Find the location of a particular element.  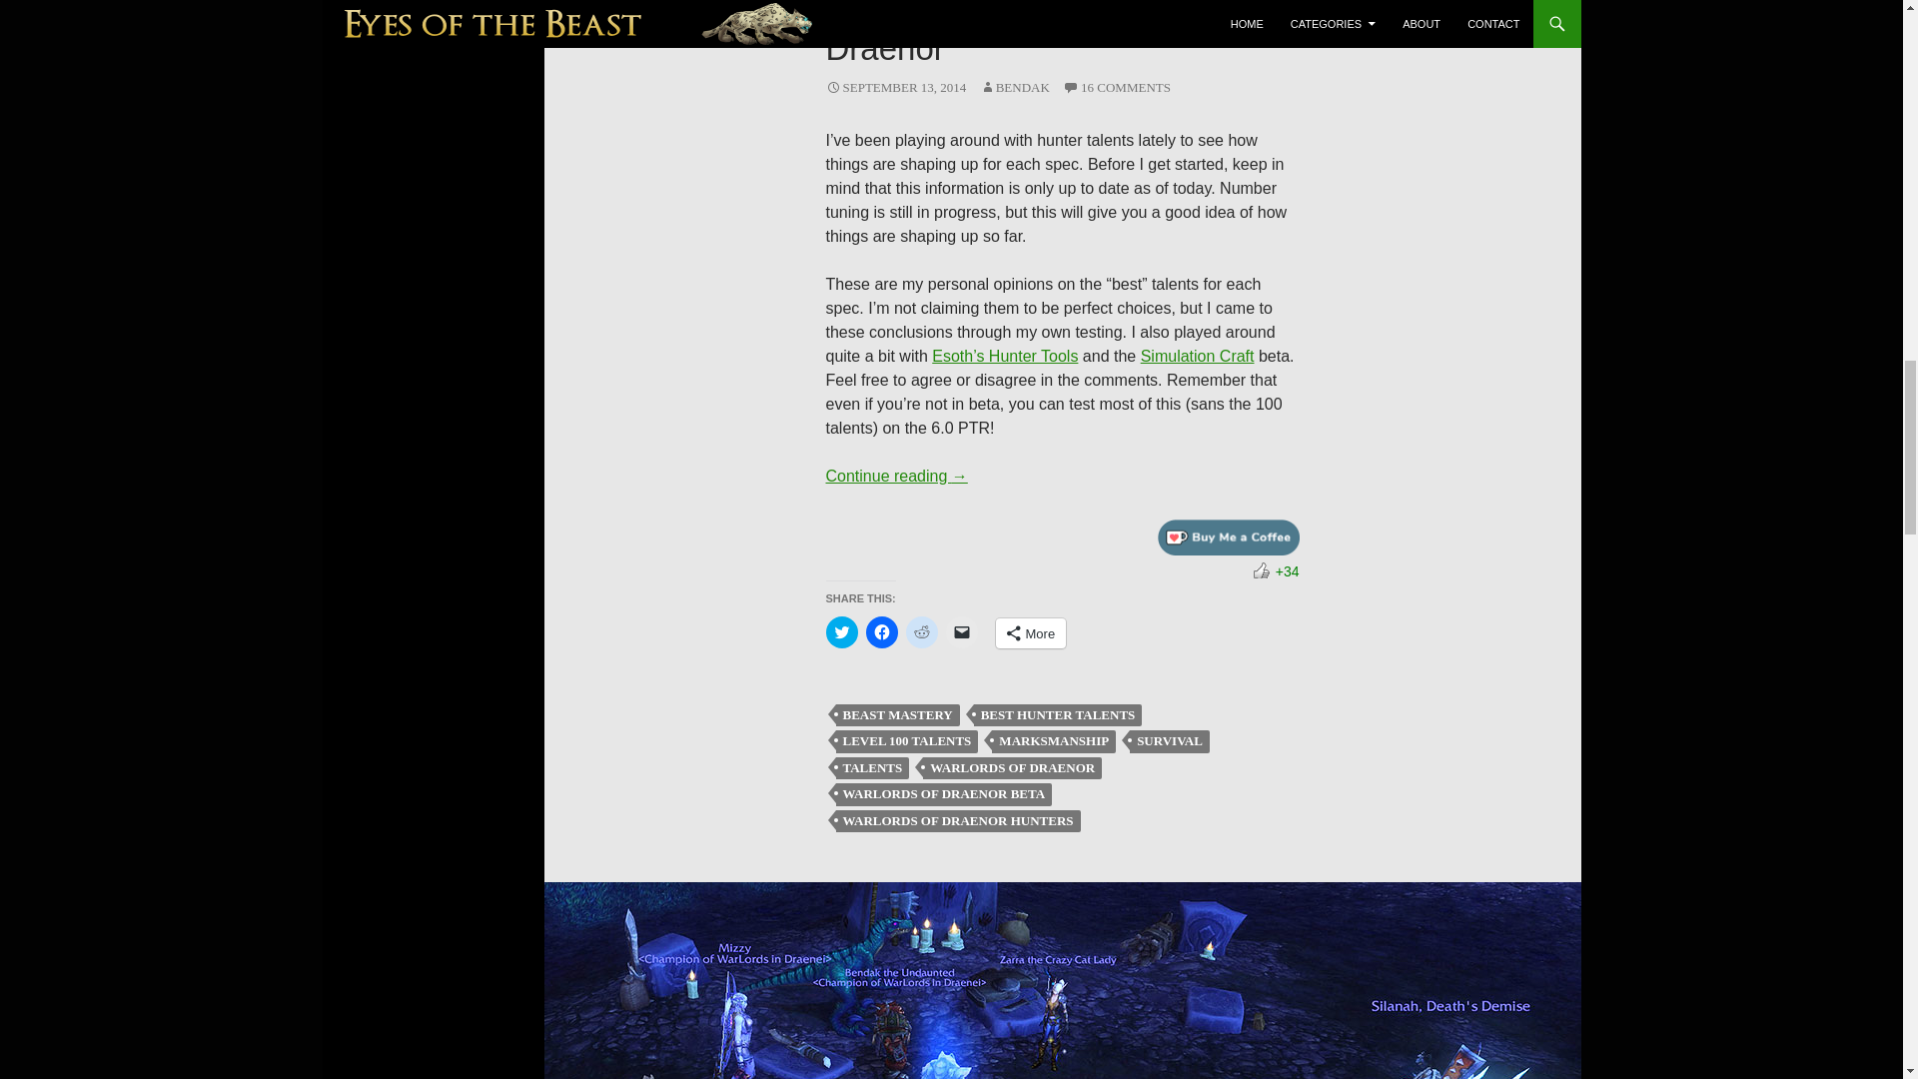

Click to share on Twitter is located at coordinates (841, 631).